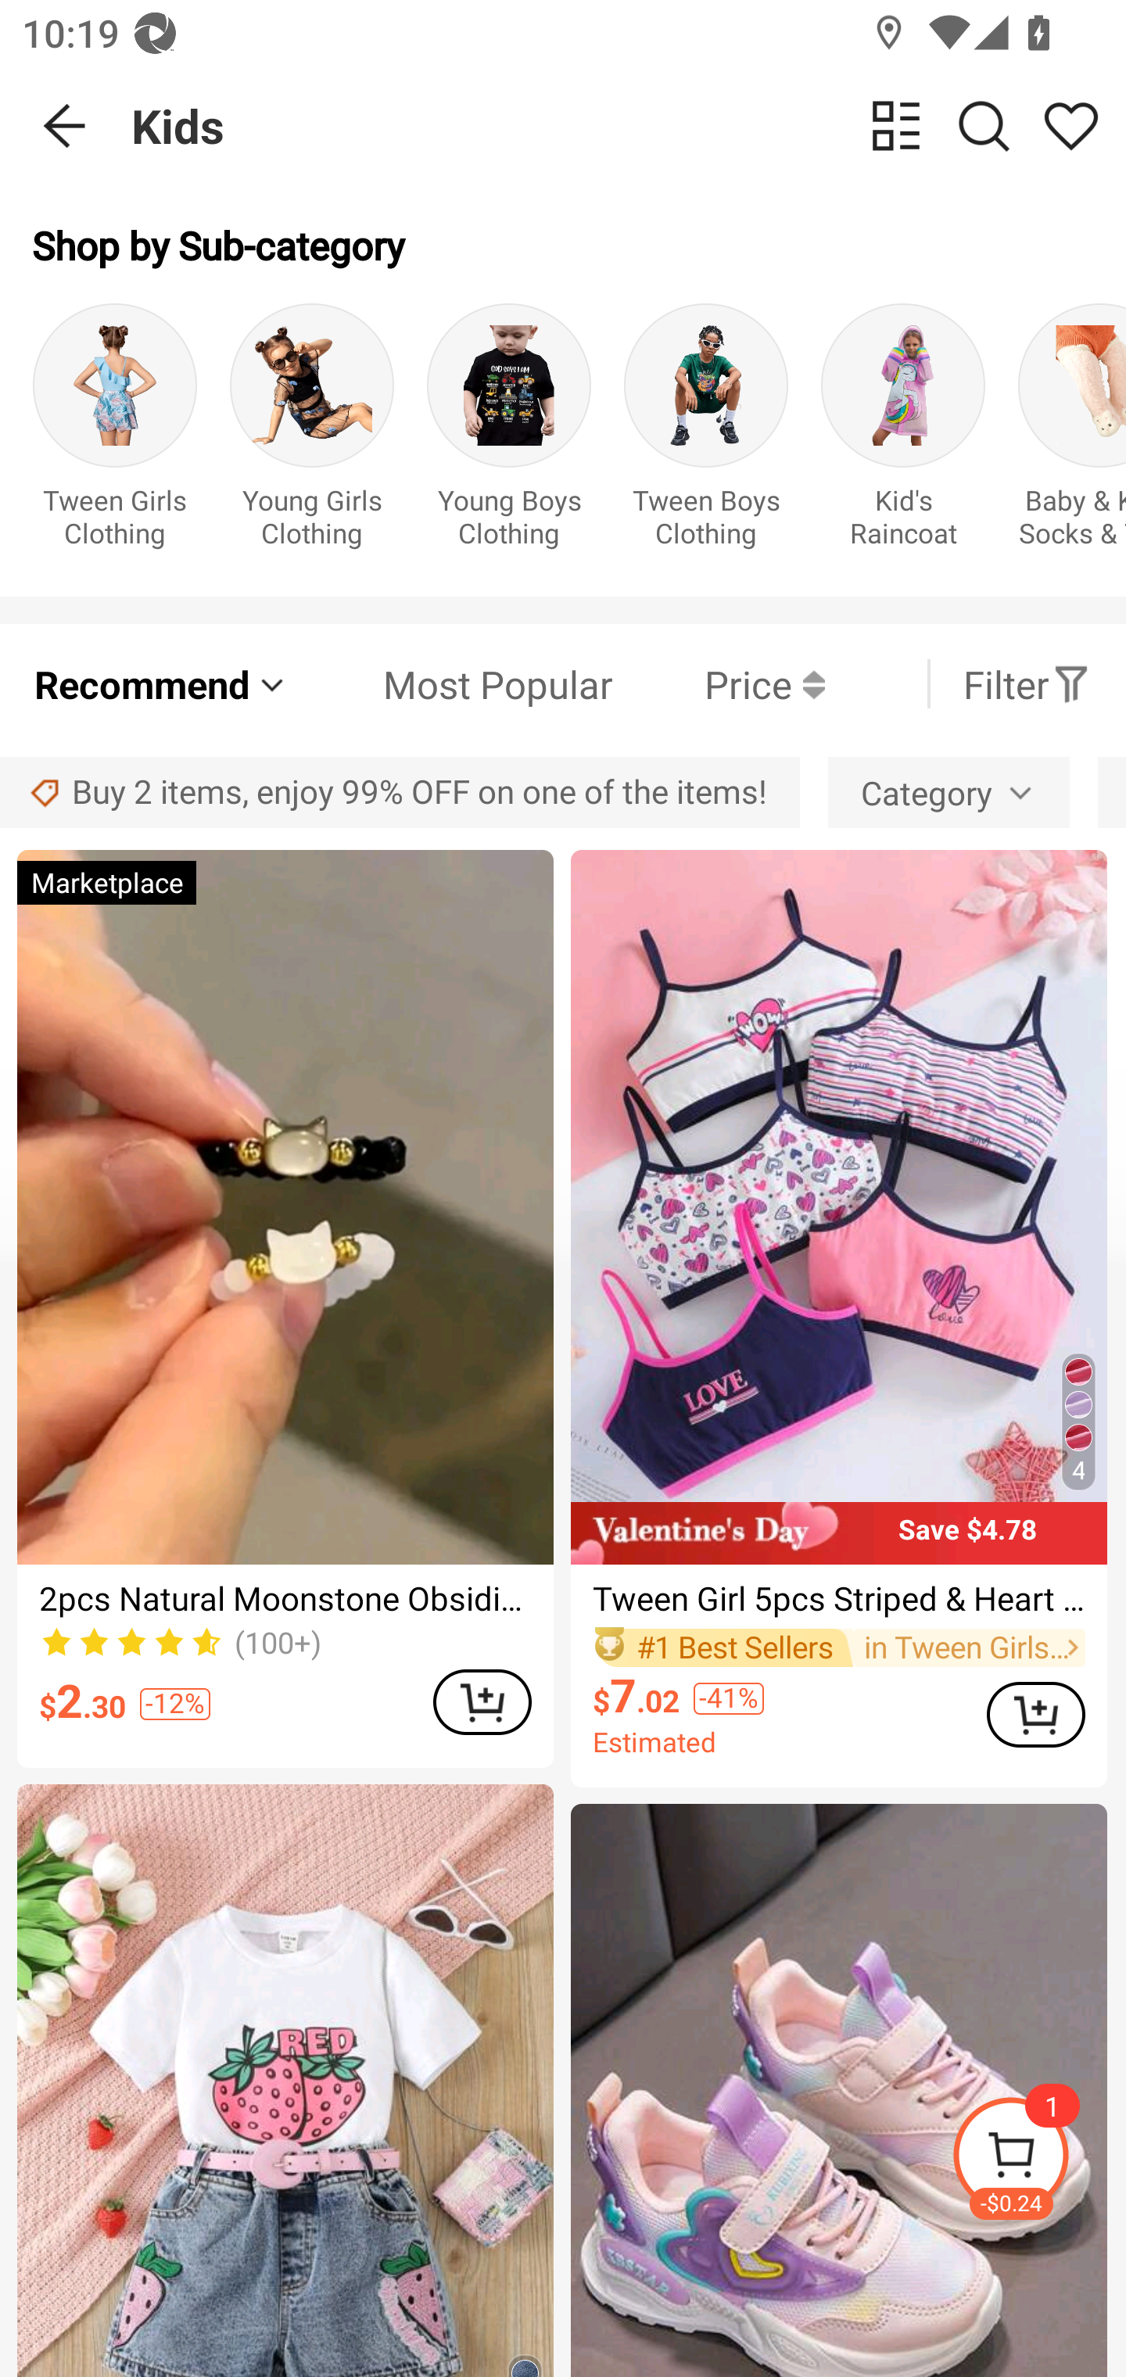  I want to click on Tween Girls Clothing, so click(114, 433).